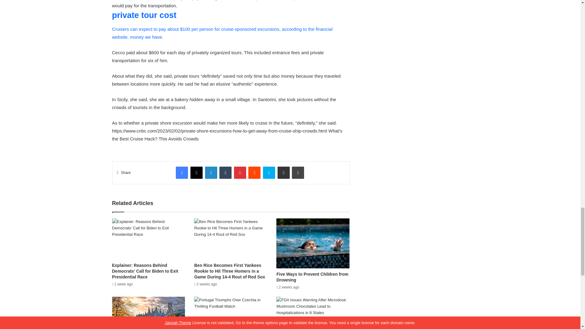  What do you see at coordinates (144, 15) in the screenshot?
I see `private tour cost` at bounding box center [144, 15].